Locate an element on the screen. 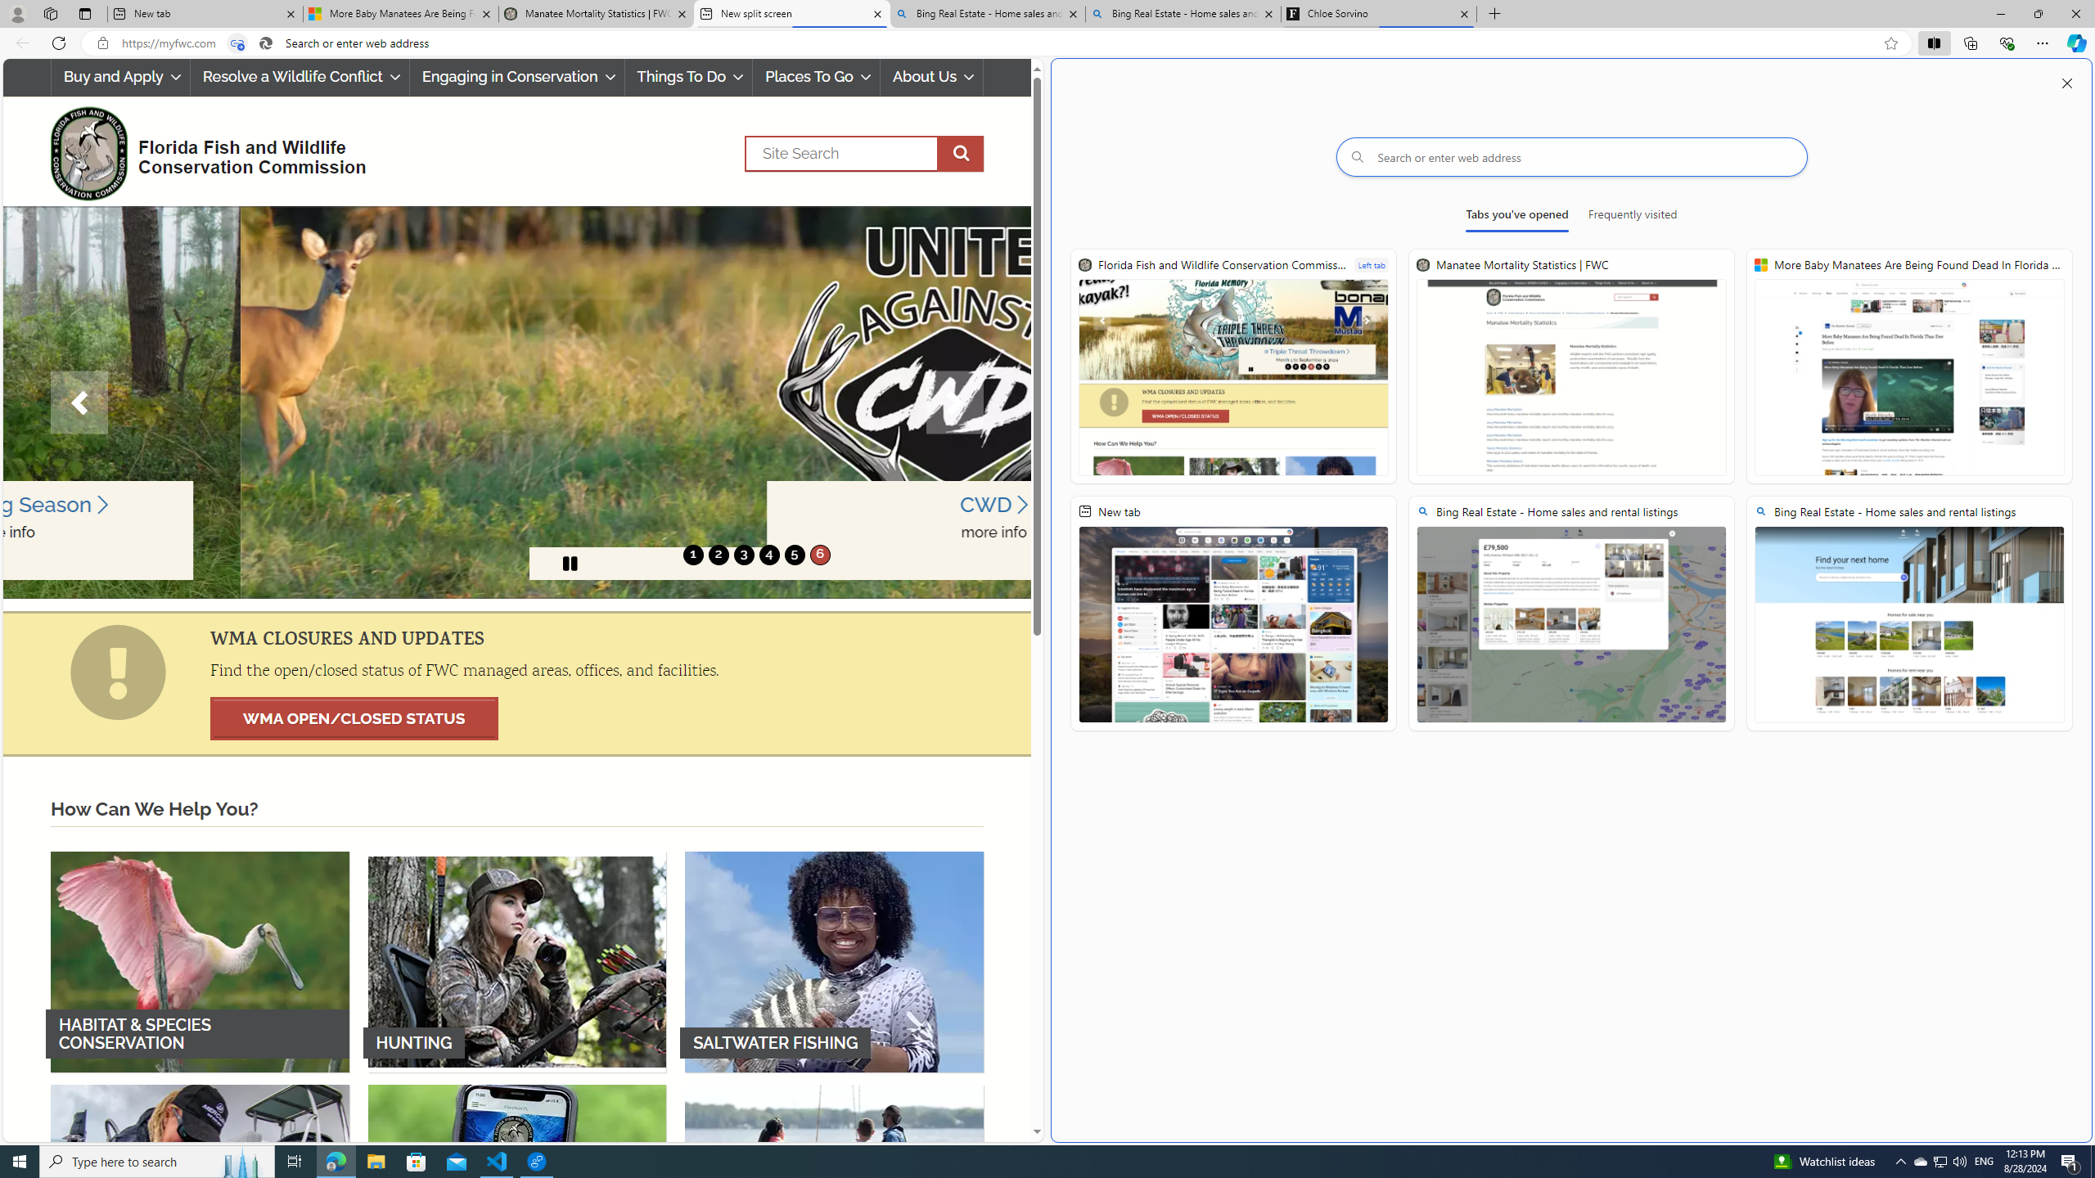 This screenshot has width=2095, height=1178. Tabs in split screen is located at coordinates (237, 43).